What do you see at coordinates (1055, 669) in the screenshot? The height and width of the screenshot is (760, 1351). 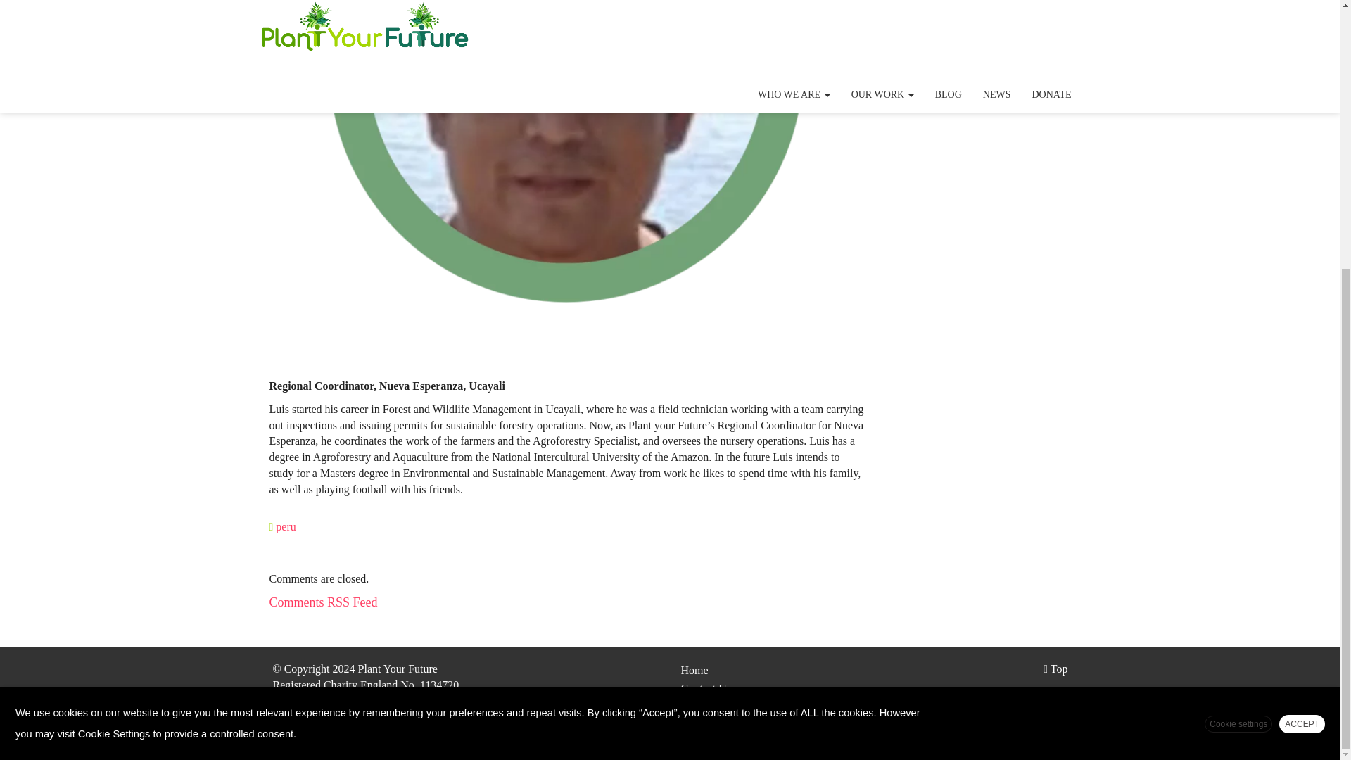 I see `Top` at bounding box center [1055, 669].